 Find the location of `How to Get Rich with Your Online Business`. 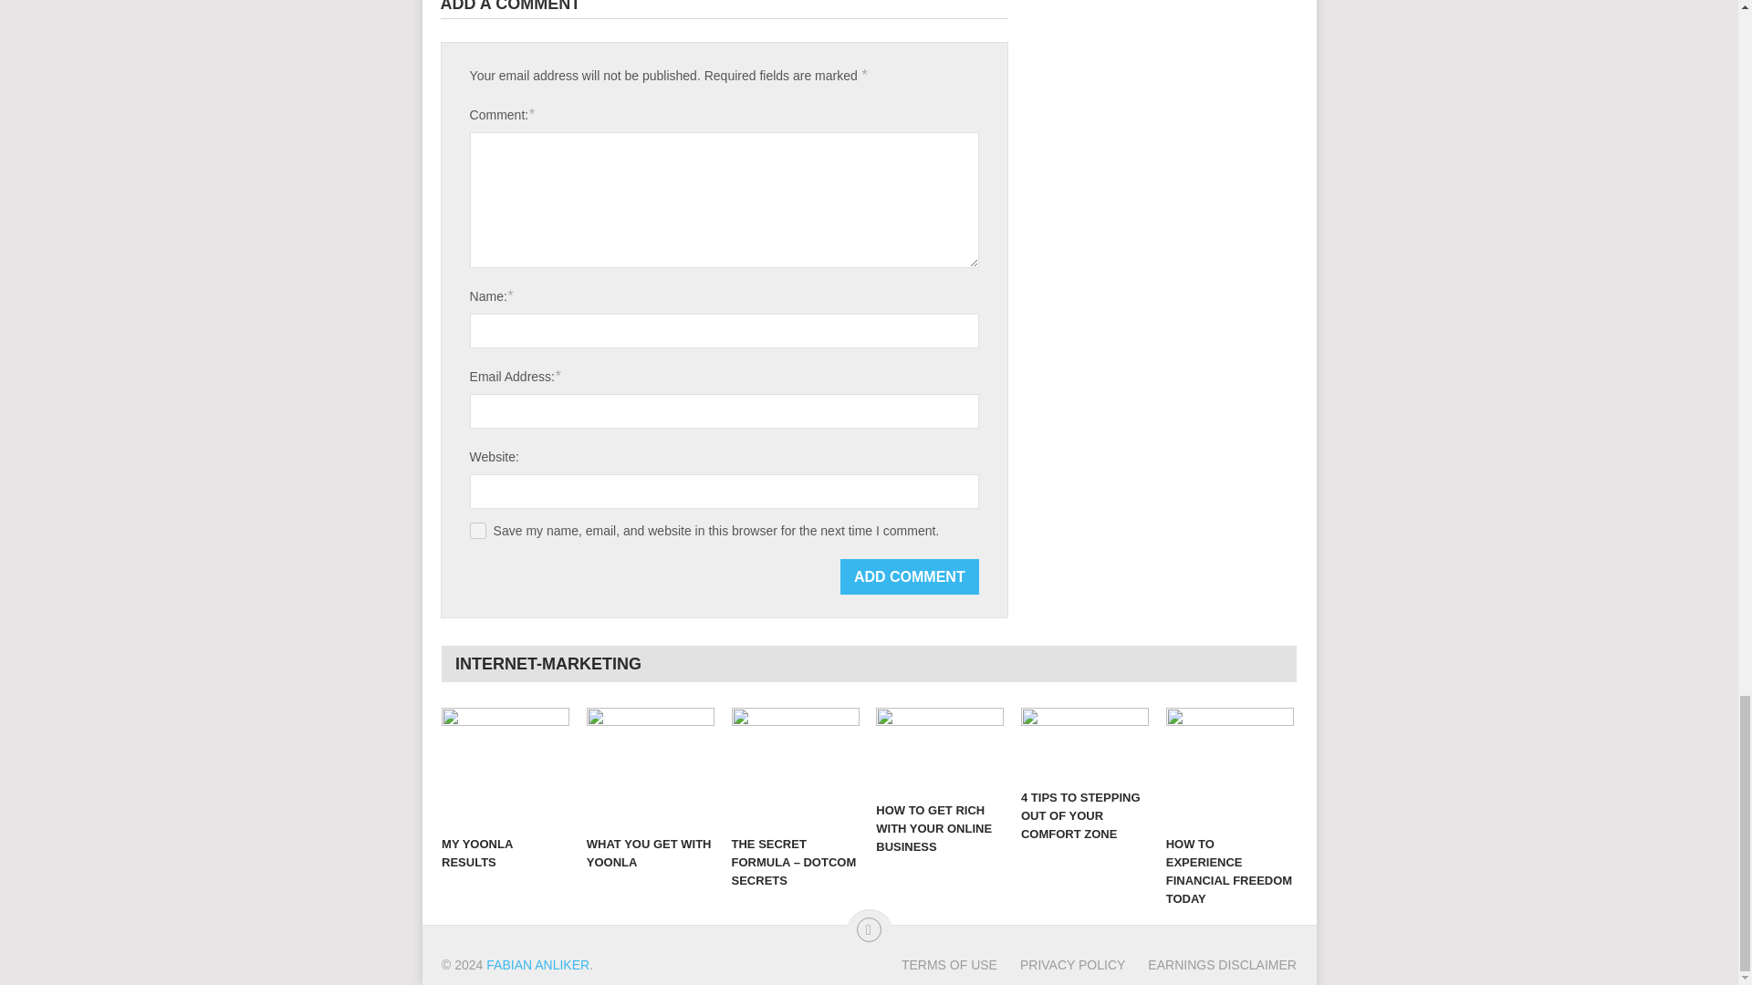

How to Get Rich with Your Online Business is located at coordinates (940, 750).